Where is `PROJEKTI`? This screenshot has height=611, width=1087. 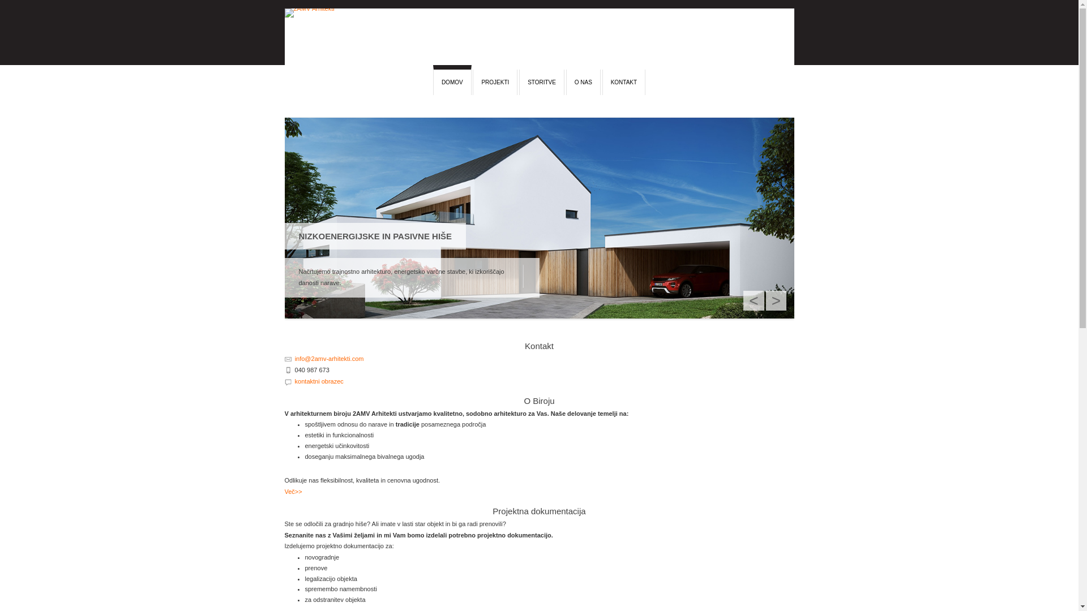
PROJEKTI is located at coordinates (495, 83).